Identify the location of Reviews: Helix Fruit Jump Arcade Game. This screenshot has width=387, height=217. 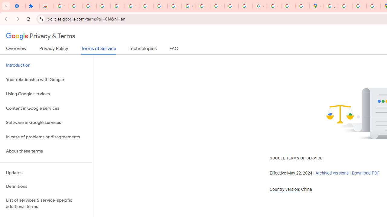
(47, 6).